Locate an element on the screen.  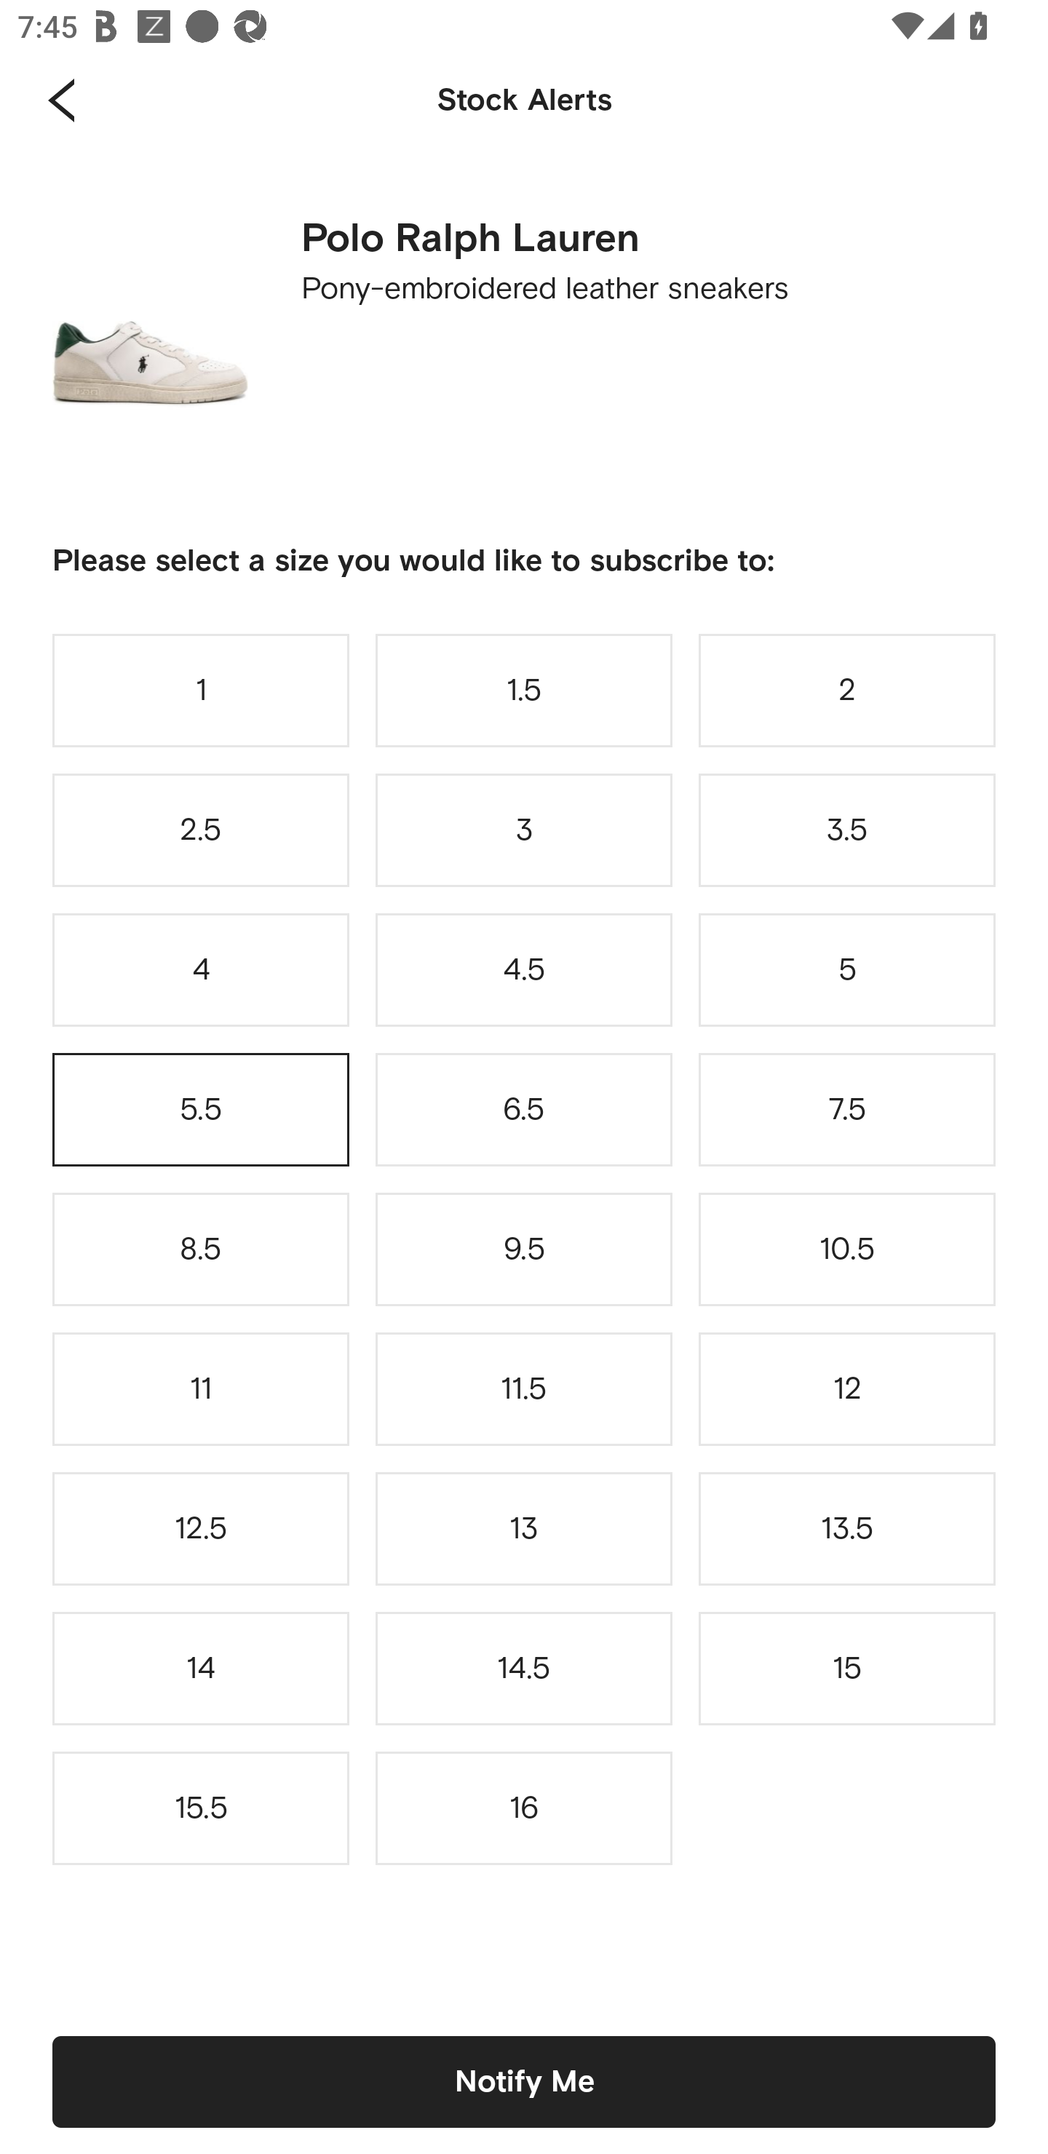
15.5 is located at coordinates (201, 1808).